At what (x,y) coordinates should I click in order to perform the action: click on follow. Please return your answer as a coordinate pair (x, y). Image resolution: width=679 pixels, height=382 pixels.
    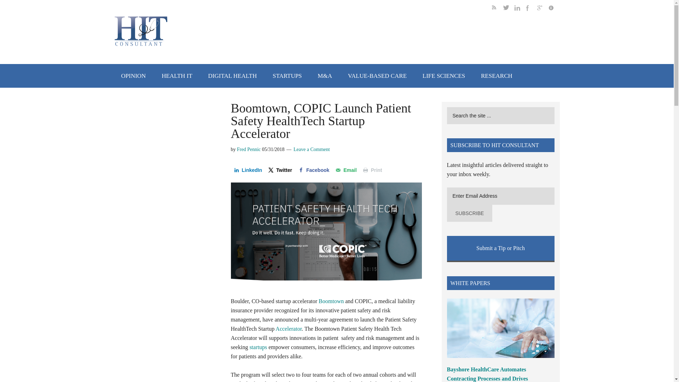
    Looking at the image, I should click on (520, 9).